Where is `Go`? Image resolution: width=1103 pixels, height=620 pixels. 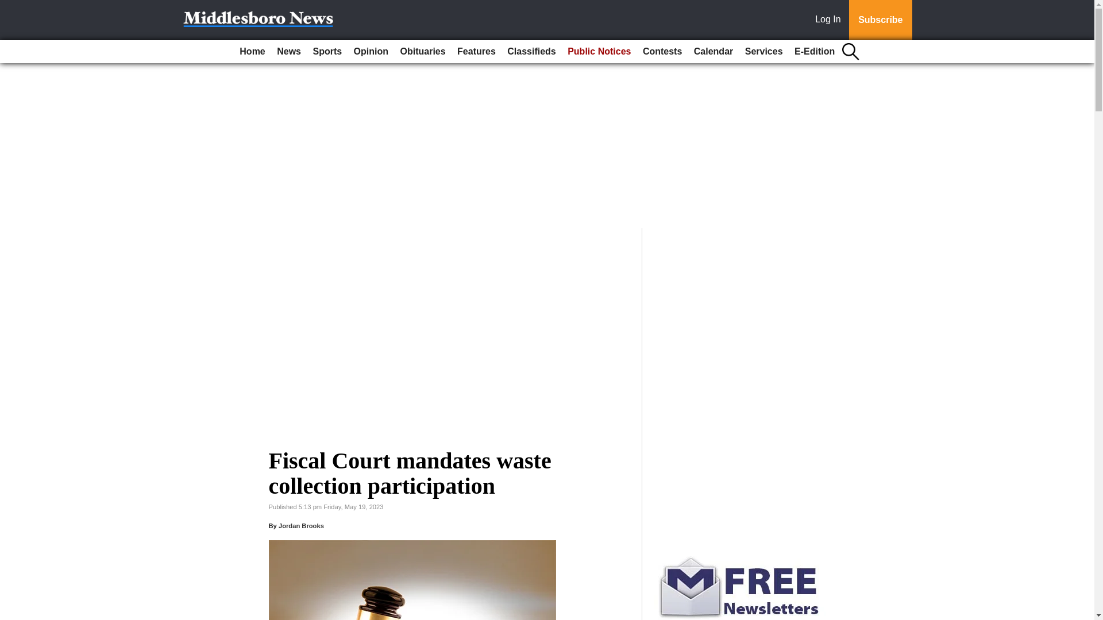 Go is located at coordinates (10, 7).